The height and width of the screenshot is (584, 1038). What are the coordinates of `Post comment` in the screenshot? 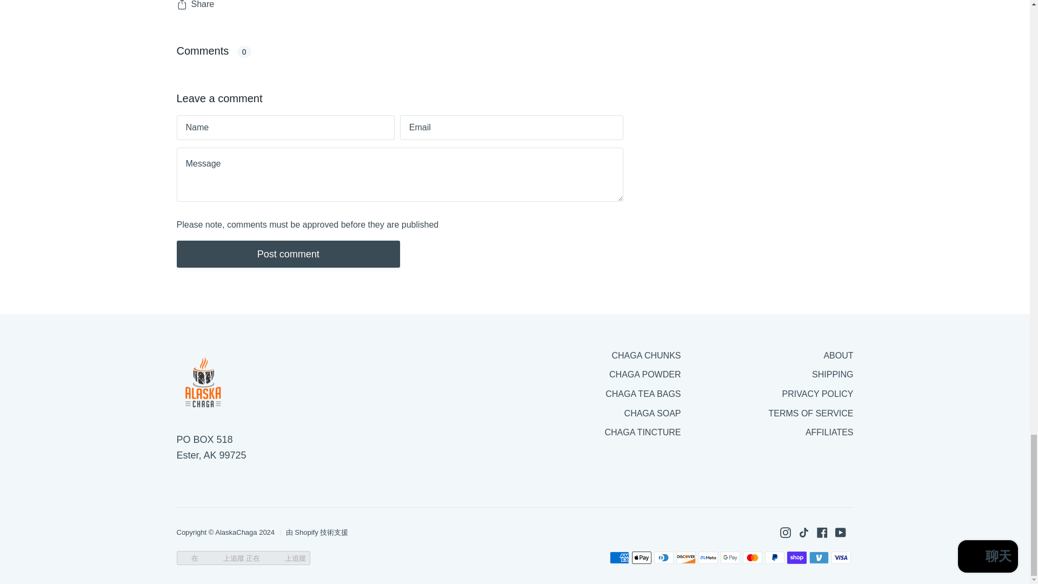 It's located at (288, 254).